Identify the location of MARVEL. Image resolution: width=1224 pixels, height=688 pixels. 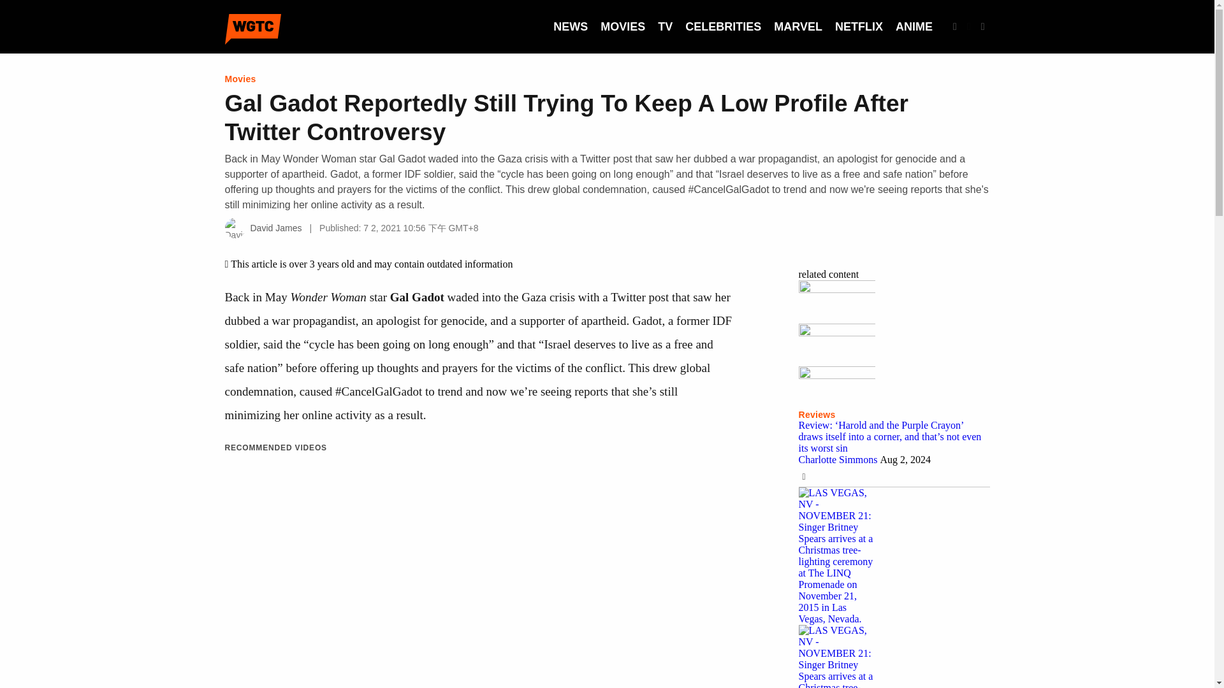
(798, 27).